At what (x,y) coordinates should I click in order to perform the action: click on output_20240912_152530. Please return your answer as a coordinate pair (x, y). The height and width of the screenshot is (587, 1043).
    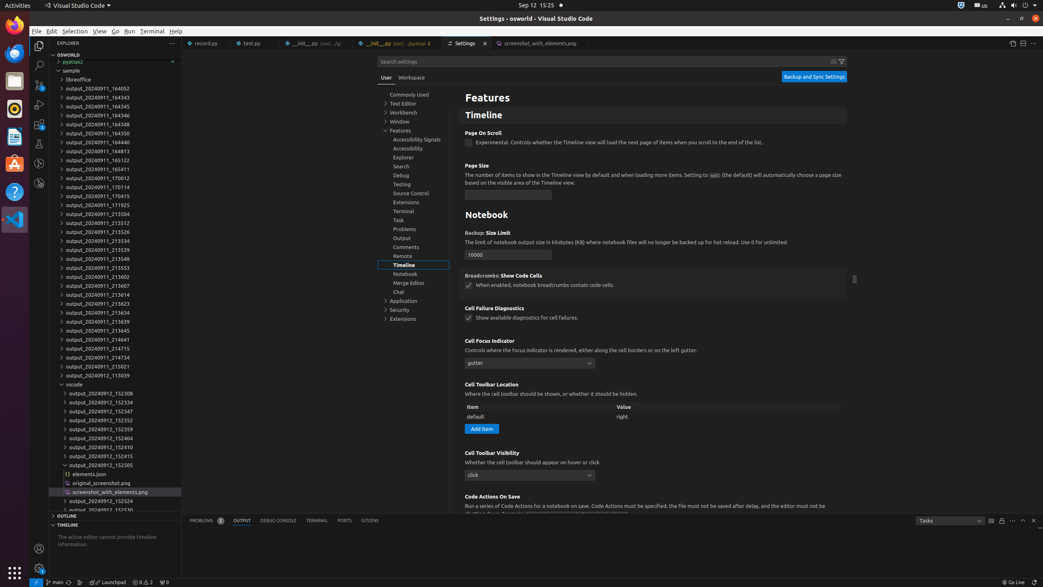
    Looking at the image, I should click on (115, 510).